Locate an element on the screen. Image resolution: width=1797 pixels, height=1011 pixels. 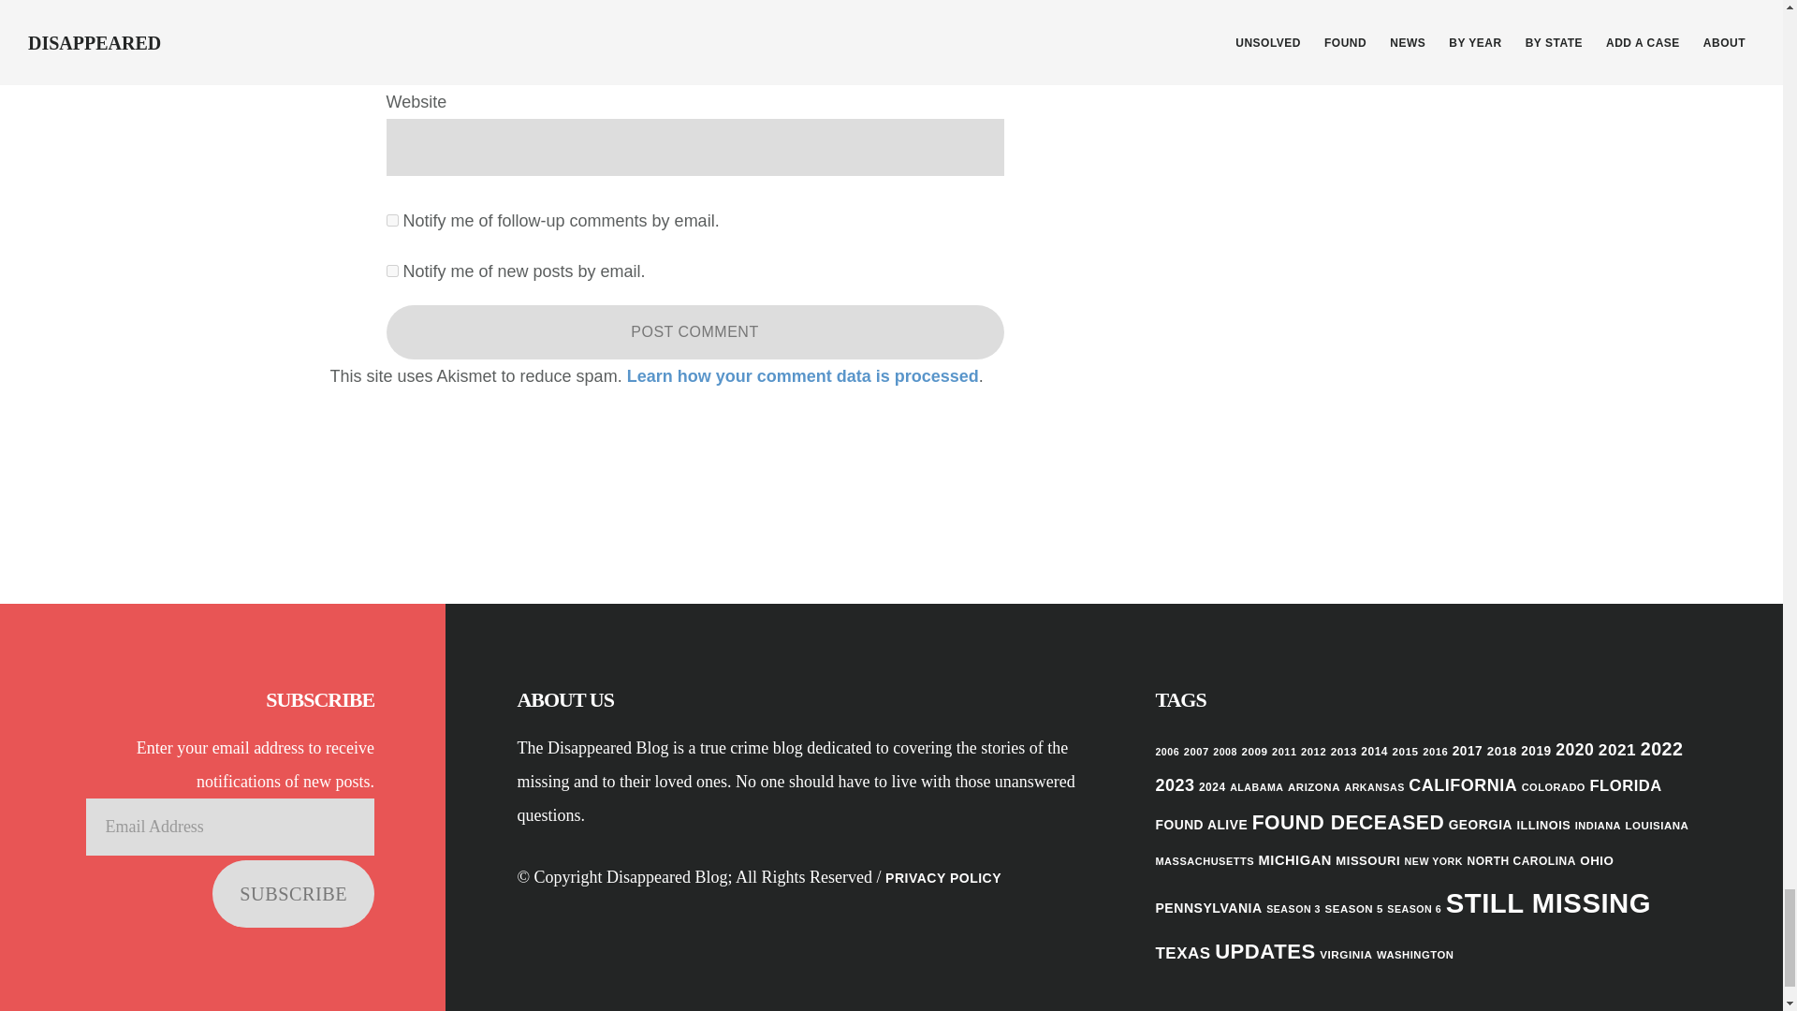
subscribe is located at coordinates (391, 219).